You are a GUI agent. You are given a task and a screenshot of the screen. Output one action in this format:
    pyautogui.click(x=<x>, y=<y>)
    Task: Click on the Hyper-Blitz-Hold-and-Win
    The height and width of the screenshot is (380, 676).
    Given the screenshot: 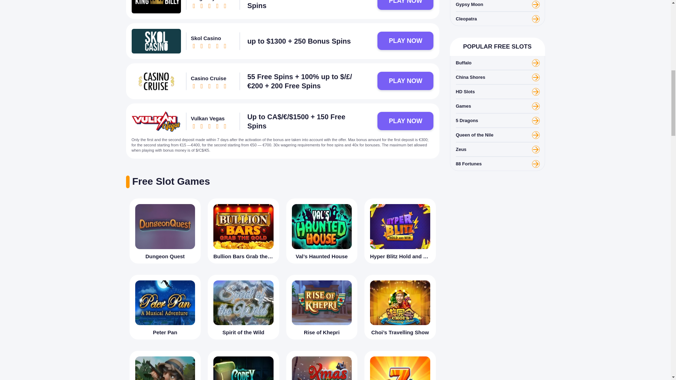 What is the action you would take?
    pyautogui.click(x=400, y=227)
    